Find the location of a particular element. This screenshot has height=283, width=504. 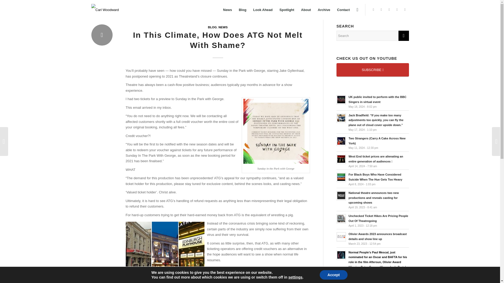

Contact is located at coordinates (343, 10).